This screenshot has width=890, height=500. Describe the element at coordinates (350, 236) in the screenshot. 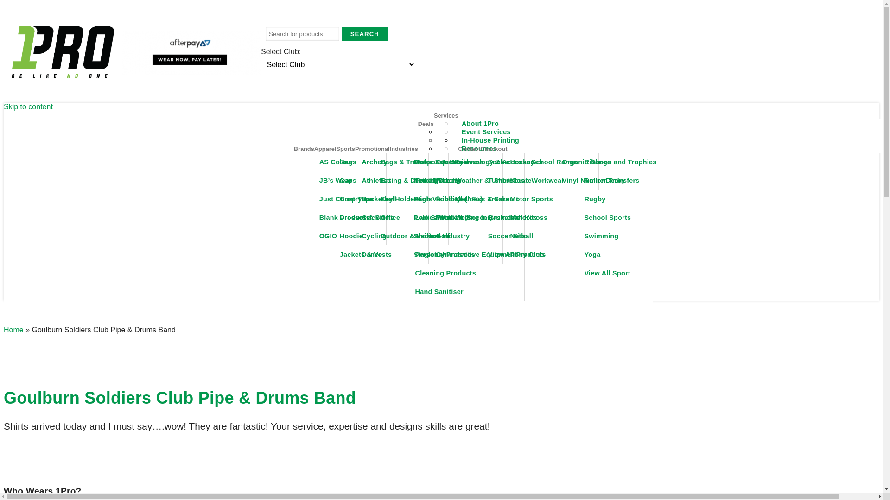

I see `OGIO` at that location.